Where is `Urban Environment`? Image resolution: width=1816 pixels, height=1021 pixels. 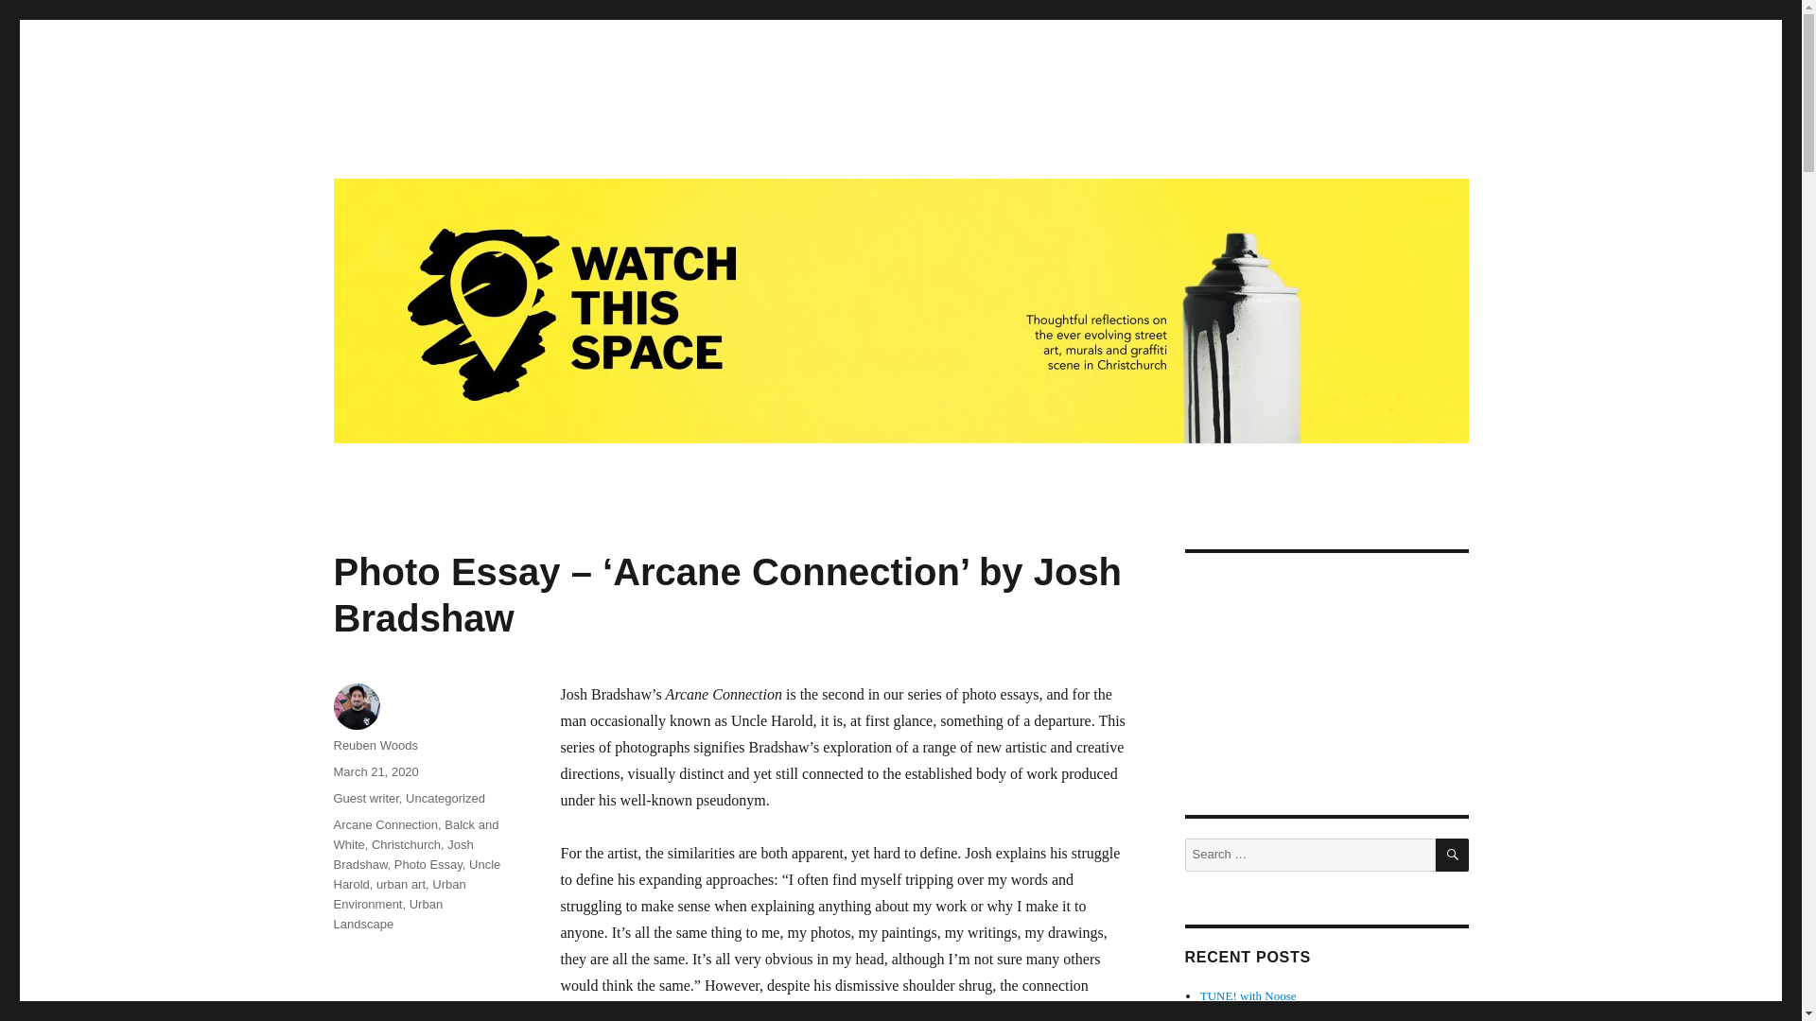
Urban Environment is located at coordinates (398, 894).